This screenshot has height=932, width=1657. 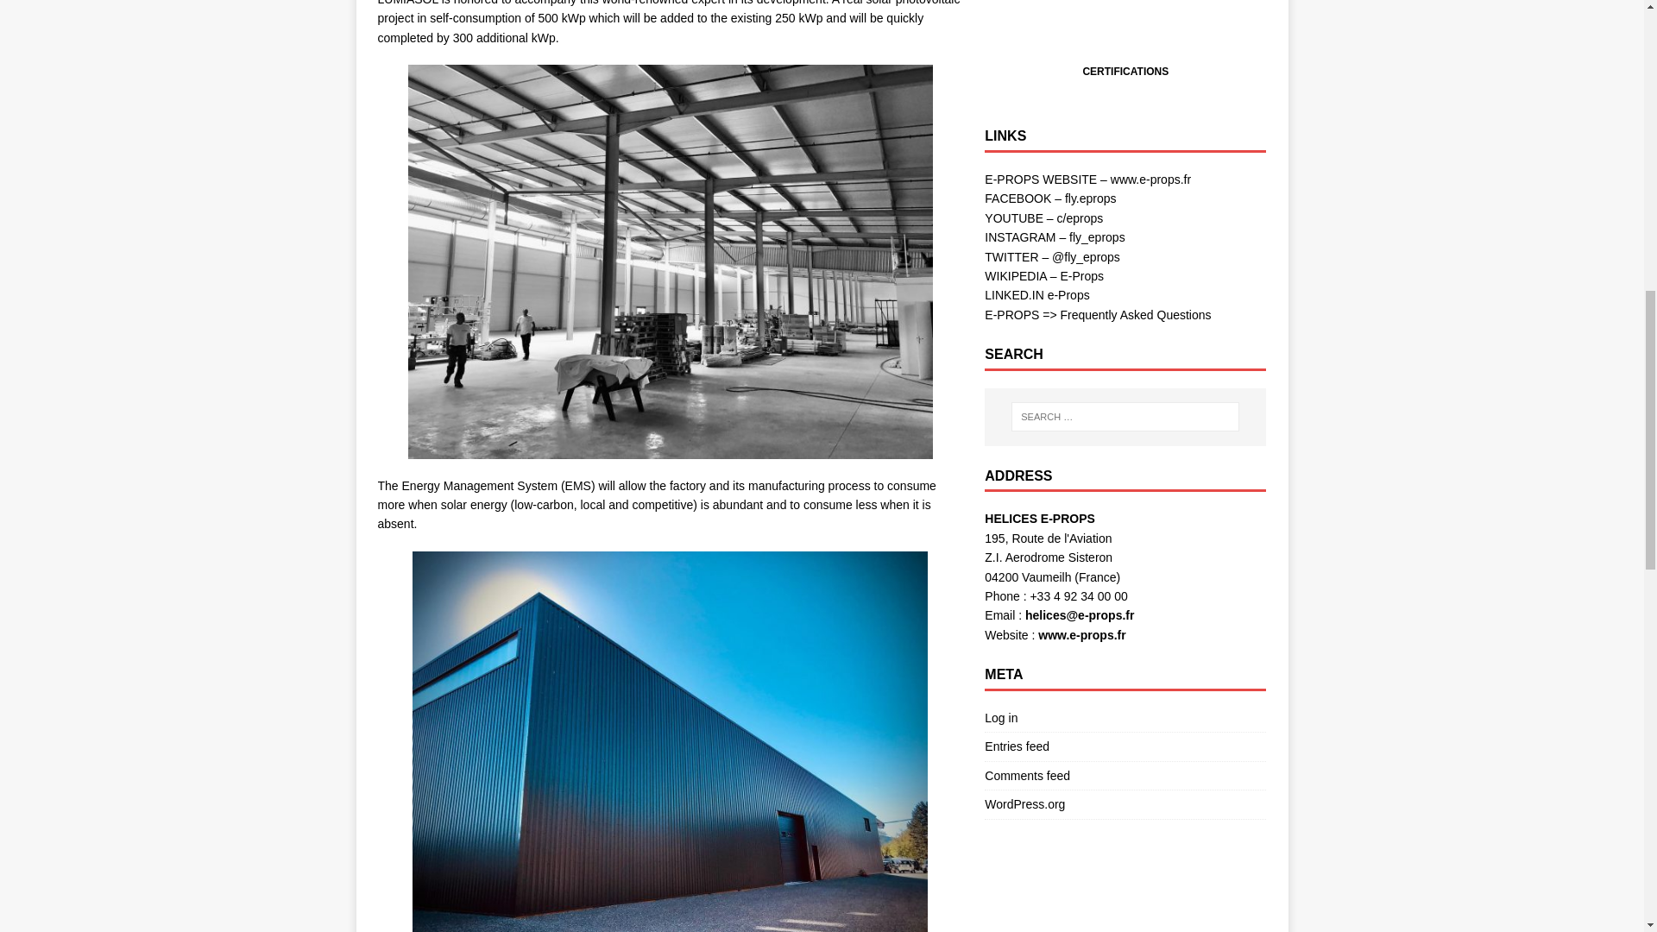 I want to click on LINKED.IN e-Props, so click(x=1036, y=294).